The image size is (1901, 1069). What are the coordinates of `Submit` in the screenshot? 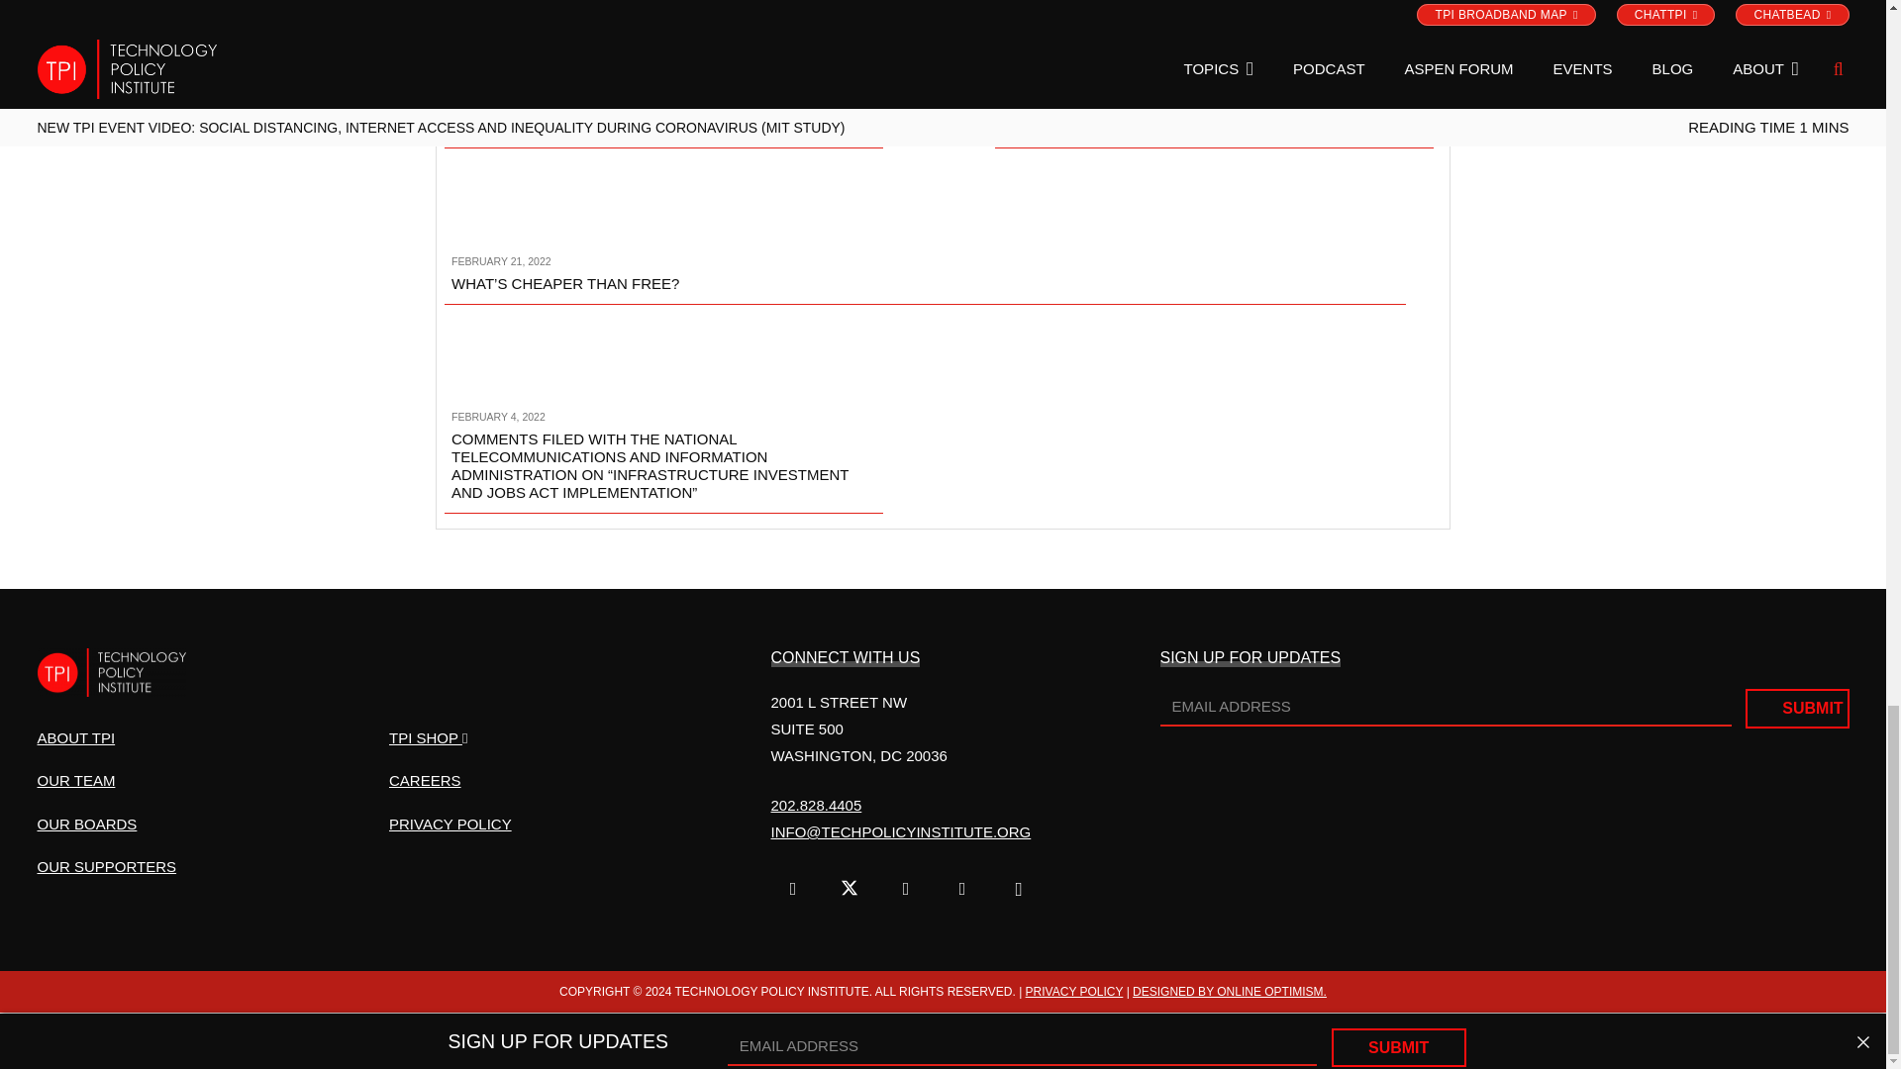 It's located at (1796, 708).